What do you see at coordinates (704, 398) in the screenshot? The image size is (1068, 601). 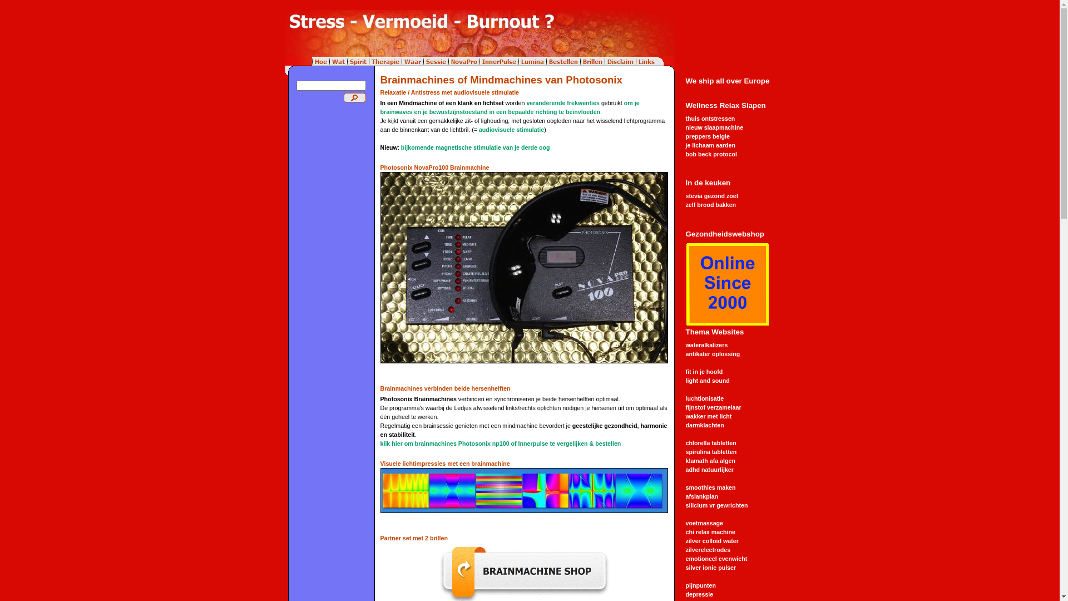 I see `luchtionisatie` at bounding box center [704, 398].